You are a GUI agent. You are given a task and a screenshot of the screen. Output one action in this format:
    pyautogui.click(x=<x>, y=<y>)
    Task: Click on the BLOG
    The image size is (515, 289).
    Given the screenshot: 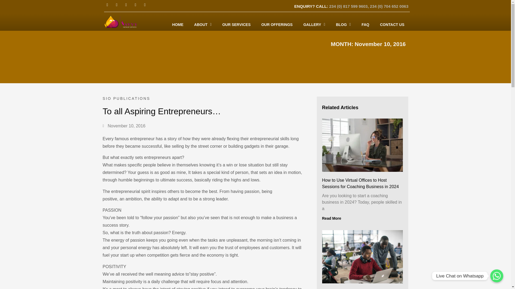 What is the action you would take?
    pyautogui.click(x=343, y=25)
    